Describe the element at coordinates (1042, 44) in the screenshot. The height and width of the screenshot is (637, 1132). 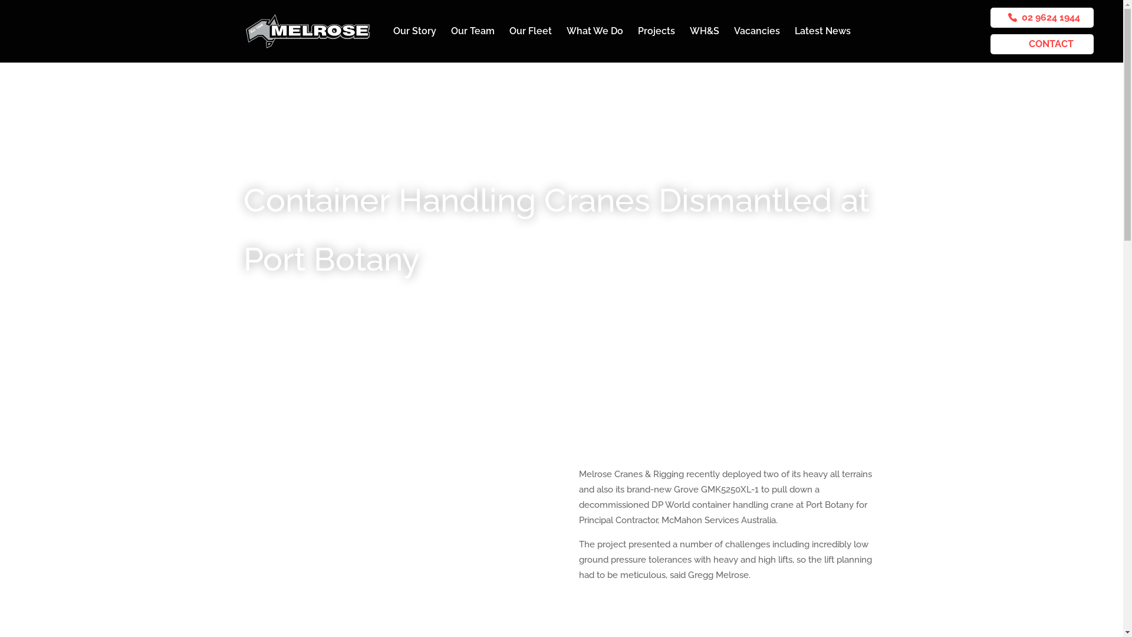
I see `CONTACT` at that location.